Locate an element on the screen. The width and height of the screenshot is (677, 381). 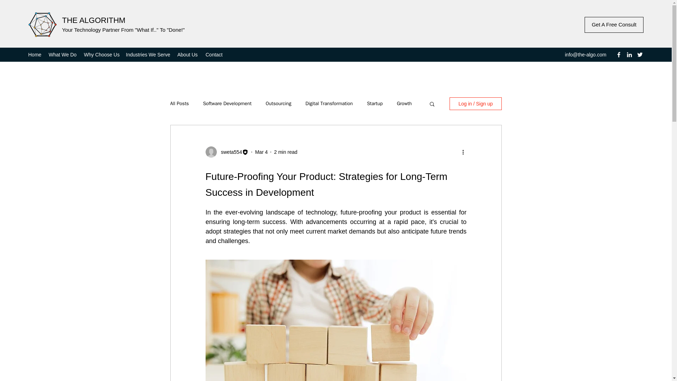
Home is located at coordinates (35, 54).